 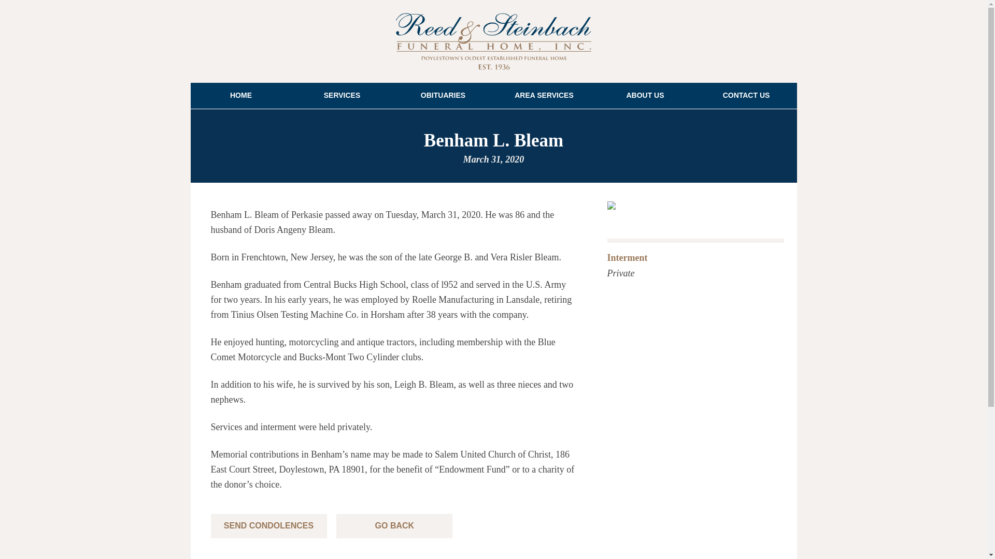 What do you see at coordinates (645, 95) in the screenshot?
I see `ABOUT US` at bounding box center [645, 95].